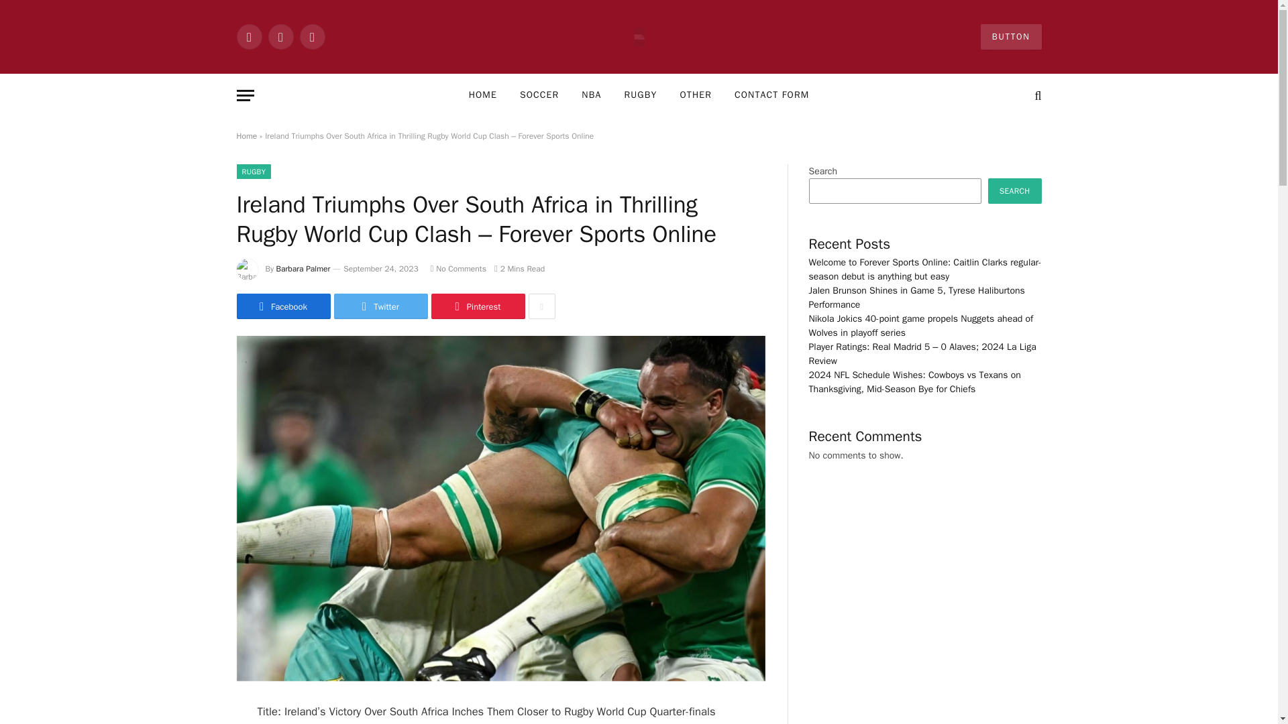  What do you see at coordinates (1011, 36) in the screenshot?
I see `BUTTON` at bounding box center [1011, 36].